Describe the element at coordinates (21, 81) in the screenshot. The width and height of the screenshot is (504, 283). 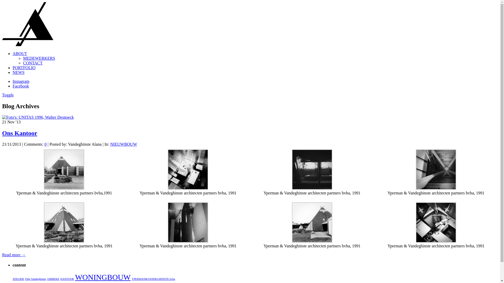
I see `Instagram` at that location.